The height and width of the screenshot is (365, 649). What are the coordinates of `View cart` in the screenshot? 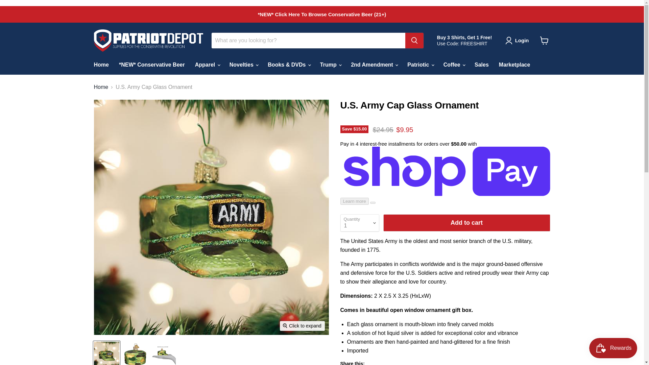 It's located at (544, 41).